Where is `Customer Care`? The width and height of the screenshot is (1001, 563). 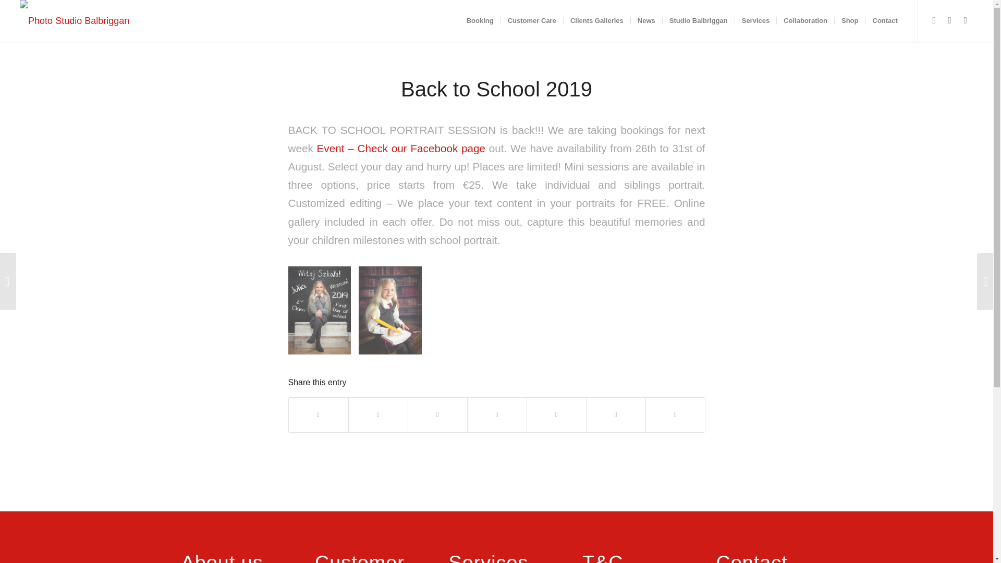 Customer Care is located at coordinates (532, 21).